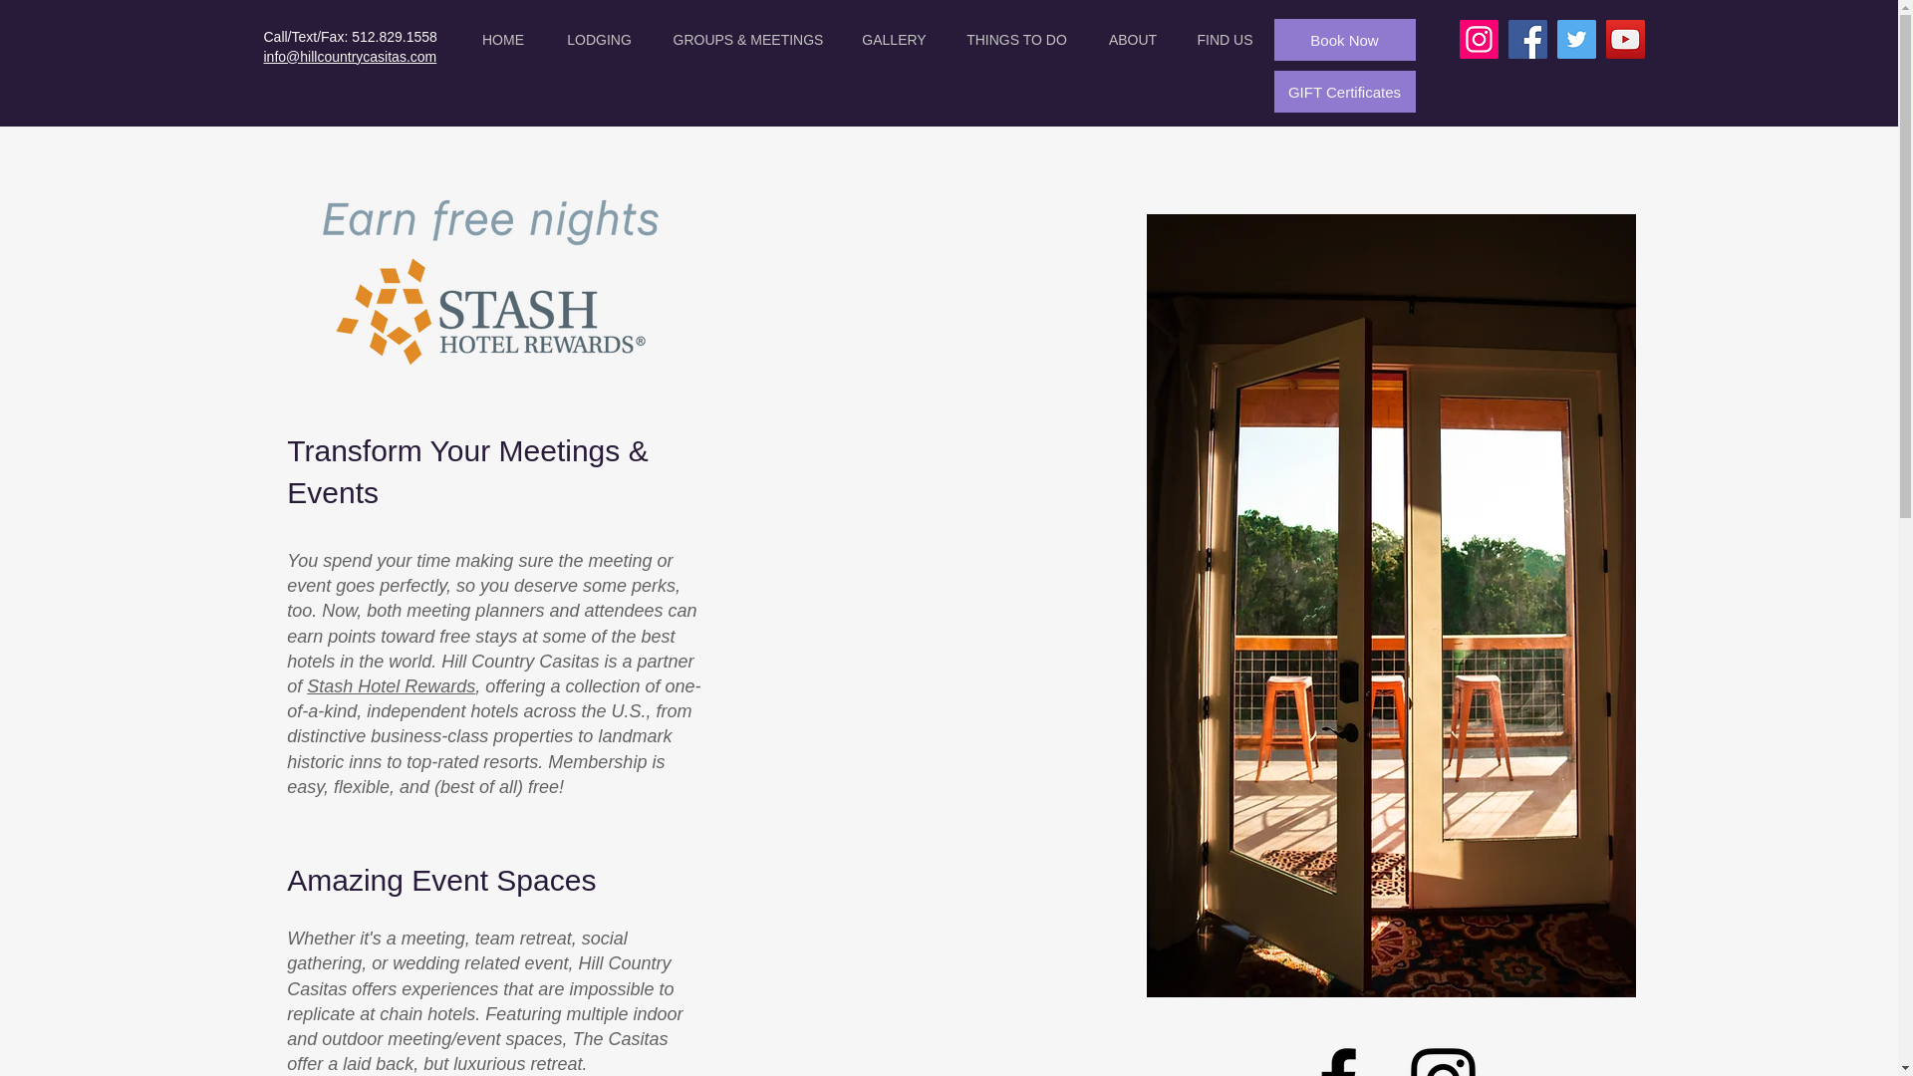 This screenshot has height=1076, width=1913. Describe the element at coordinates (1344, 40) in the screenshot. I see `Book Now` at that location.